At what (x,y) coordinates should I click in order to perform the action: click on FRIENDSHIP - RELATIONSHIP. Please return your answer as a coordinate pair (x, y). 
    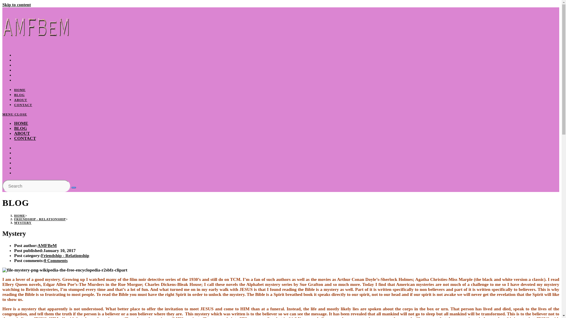
    Looking at the image, I should click on (40, 219).